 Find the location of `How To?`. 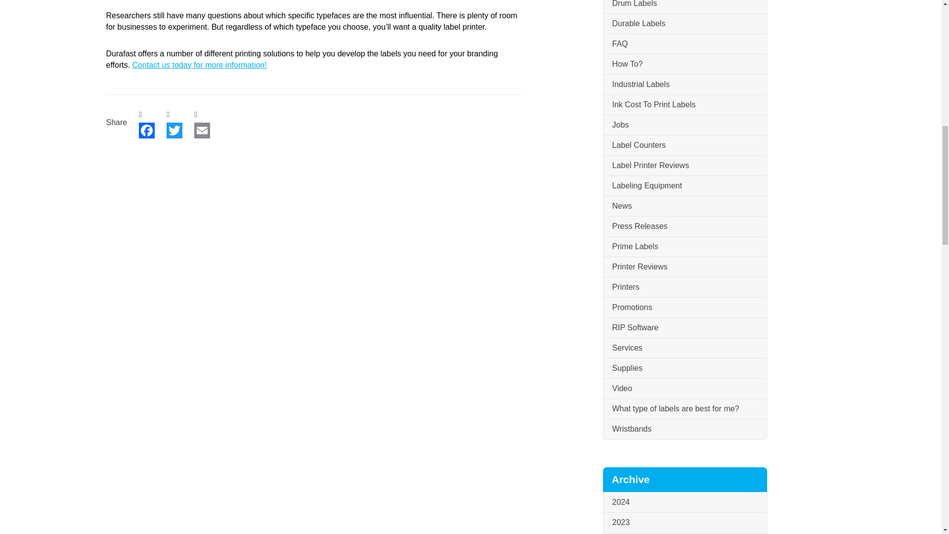

How To? is located at coordinates (684, 64).